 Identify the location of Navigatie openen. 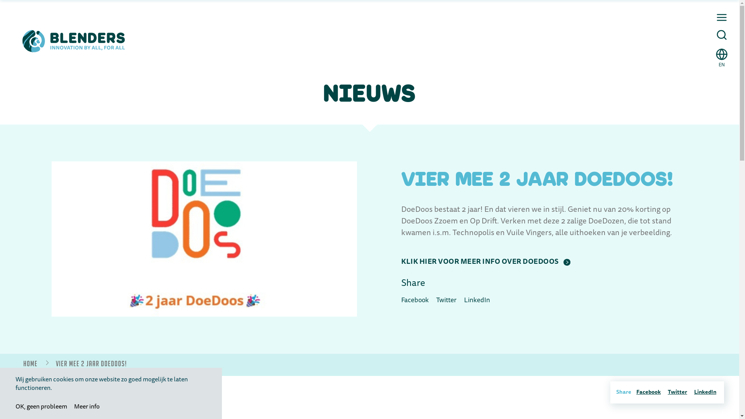
(722, 17).